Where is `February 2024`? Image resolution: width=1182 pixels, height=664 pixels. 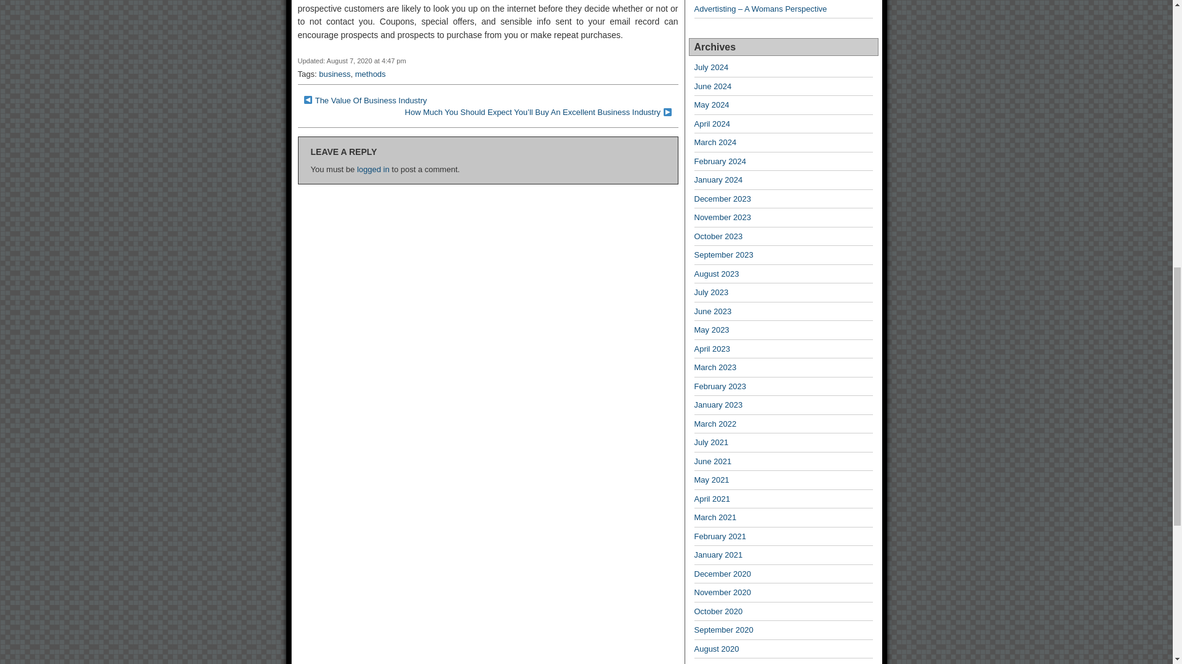 February 2024 is located at coordinates (720, 161).